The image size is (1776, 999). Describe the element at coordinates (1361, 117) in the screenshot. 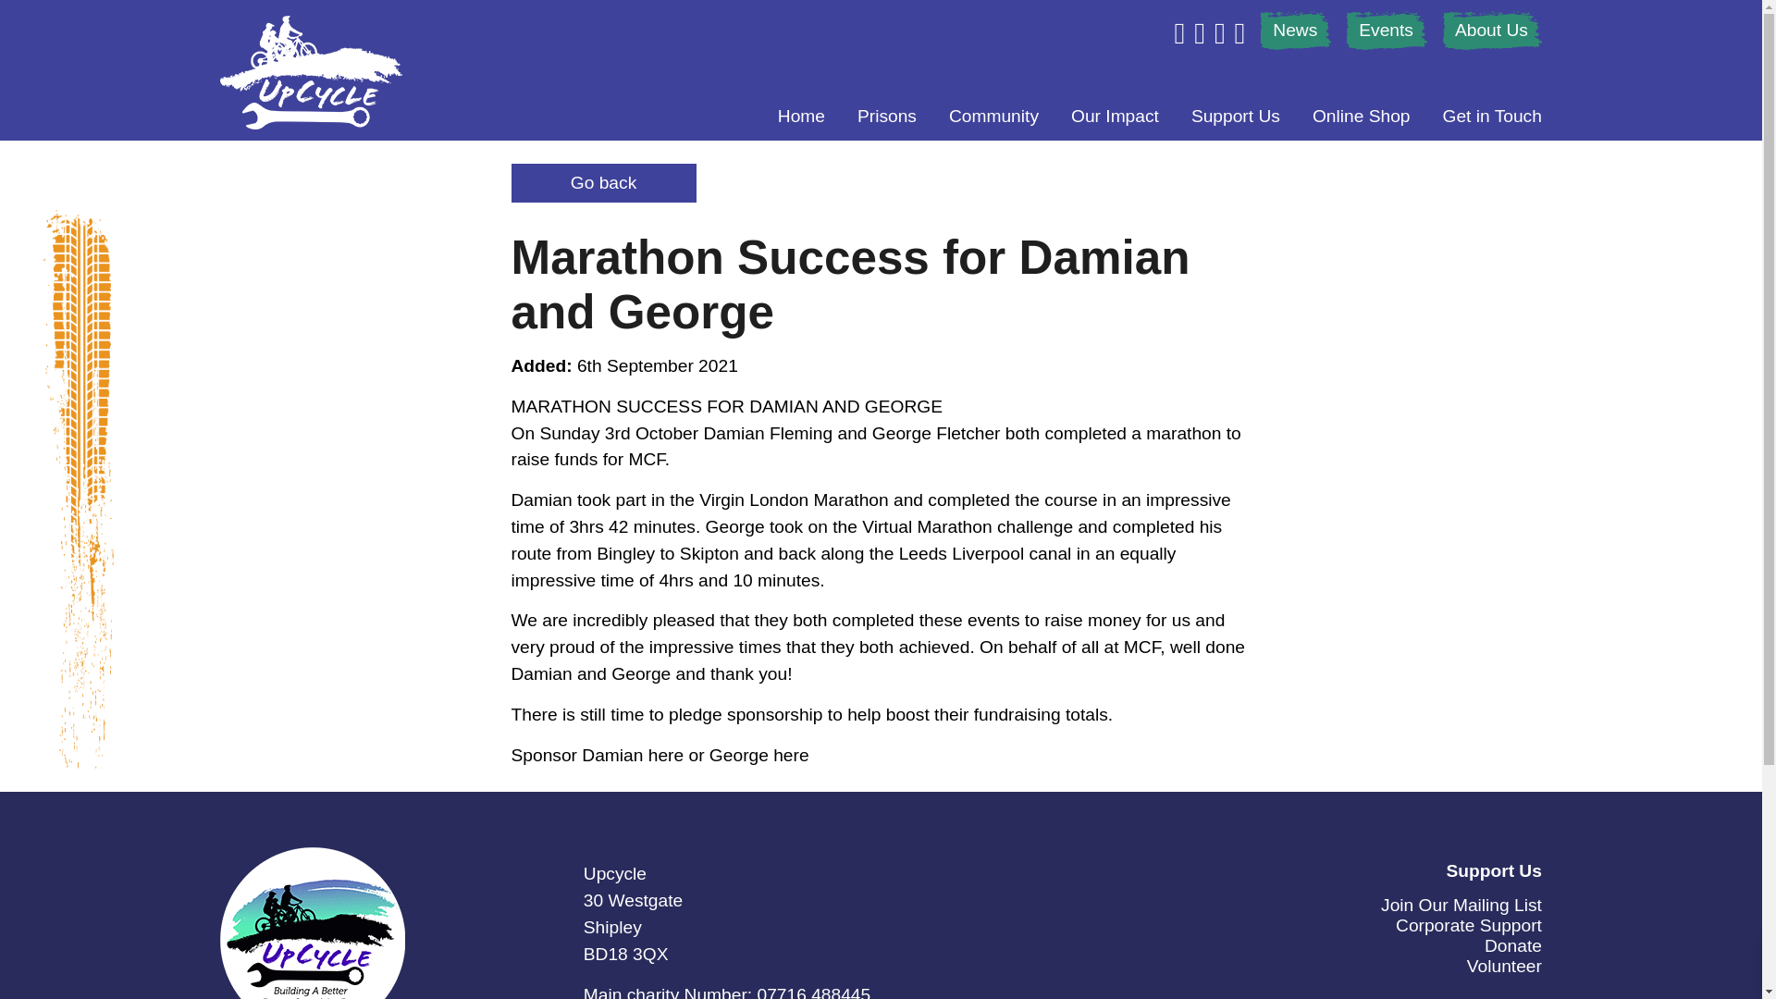

I see `Online Shop` at that location.